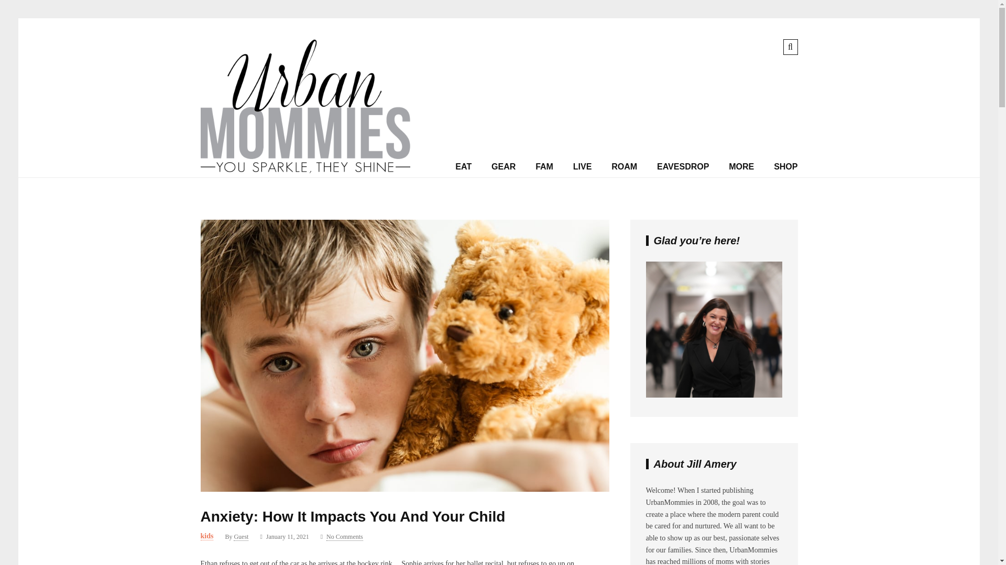 The height and width of the screenshot is (565, 1006). I want to click on LIVE, so click(583, 167).